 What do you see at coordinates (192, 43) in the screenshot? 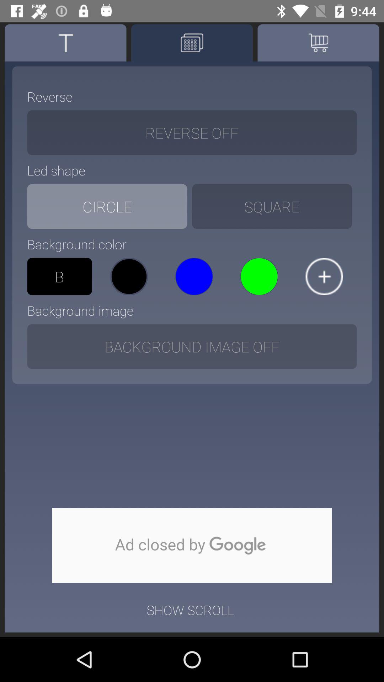
I see `select print` at bounding box center [192, 43].